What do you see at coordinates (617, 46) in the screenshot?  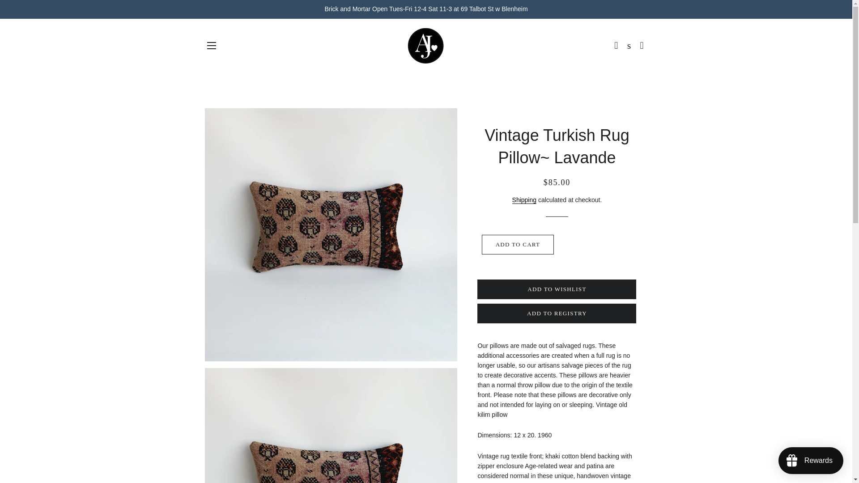 I see `LOG IN` at bounding box center [617, 46].